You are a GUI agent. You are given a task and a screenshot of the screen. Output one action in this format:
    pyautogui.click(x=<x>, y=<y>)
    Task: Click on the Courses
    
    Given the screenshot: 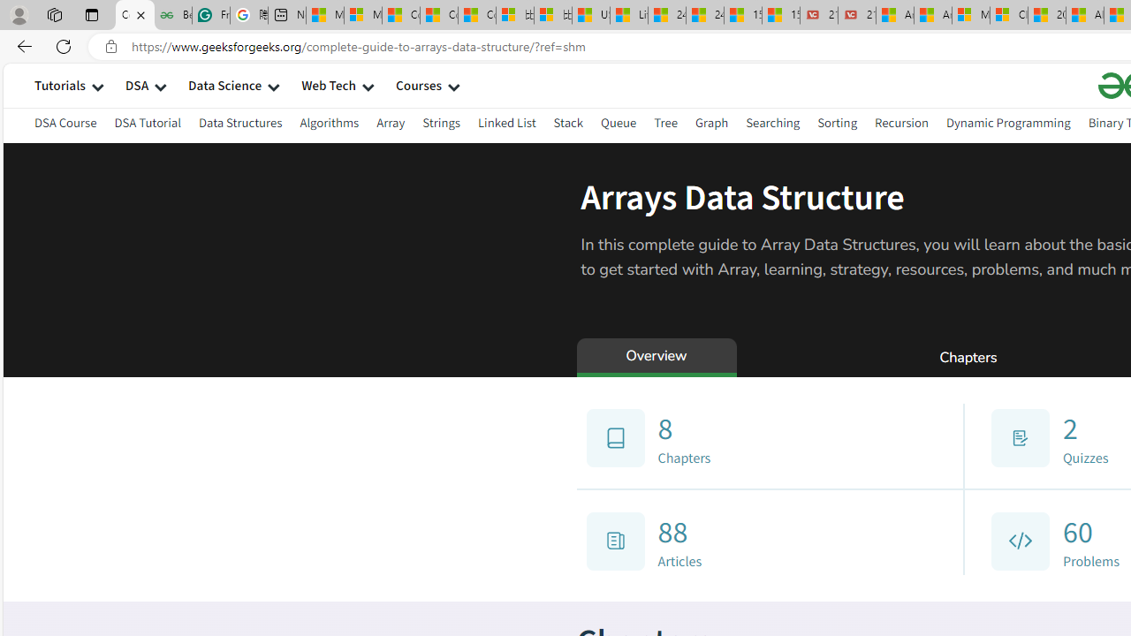 What is the action you would take?
    pyautogui.click(x=419, y=85)
    